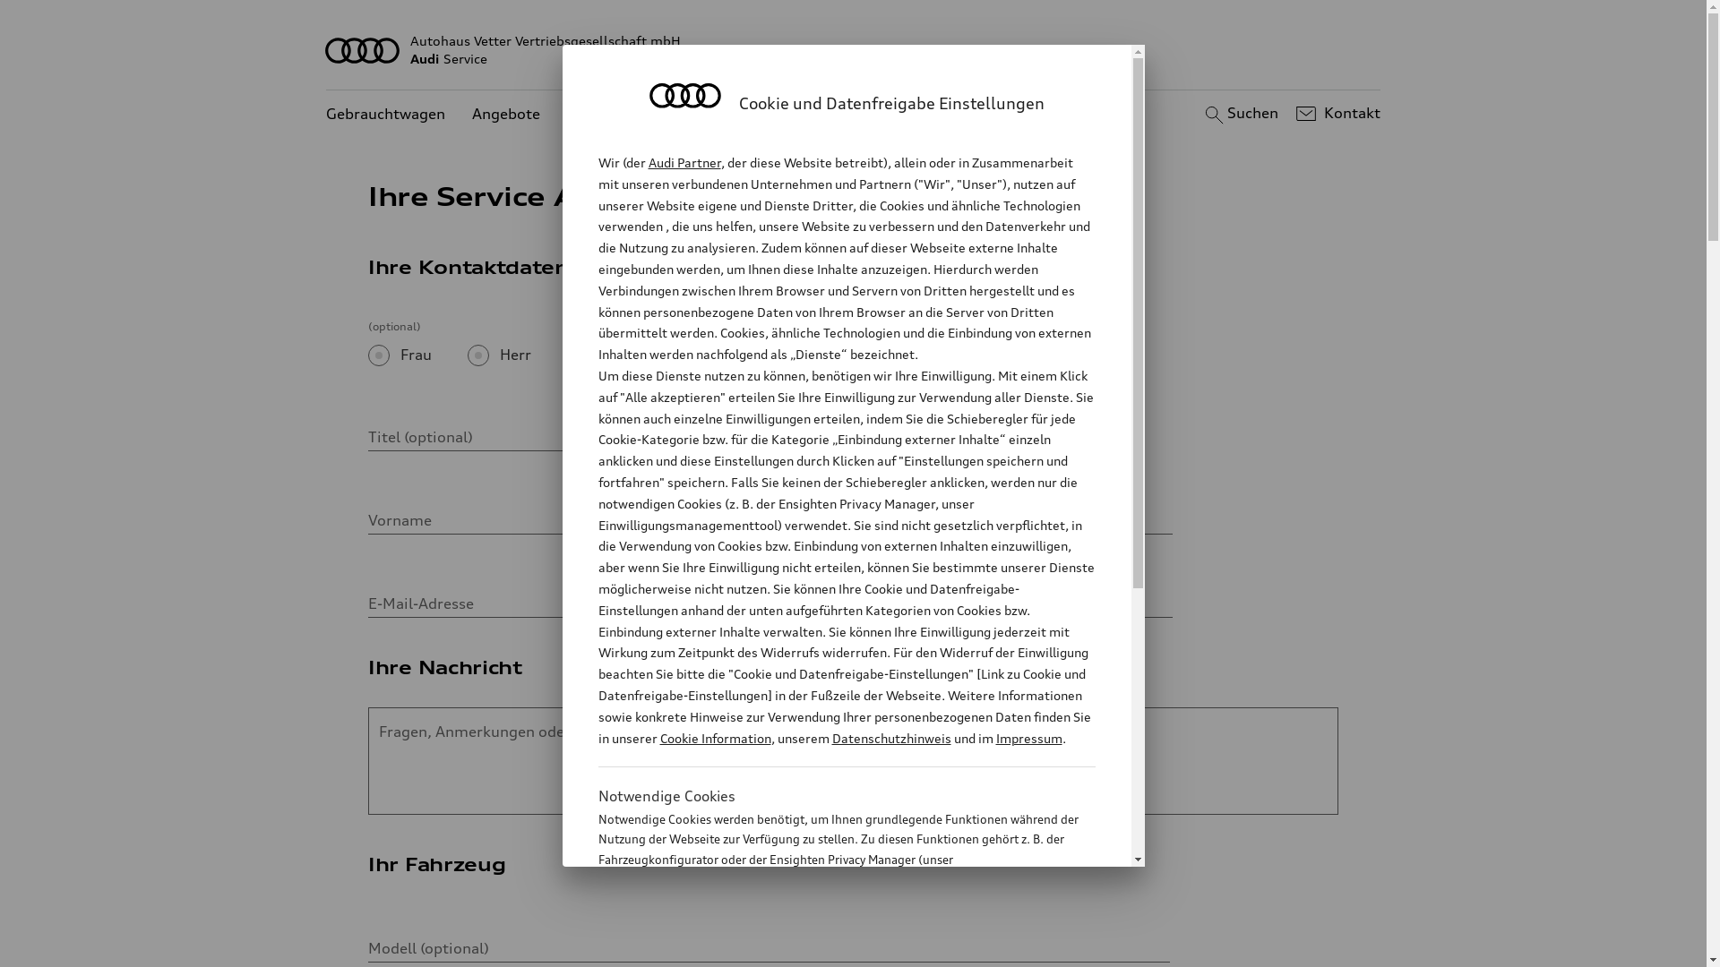 The image size is (1720, 967). Describe the element at coordinates (1337, 114) in the screenshot. I see `Kontakt` at that location.